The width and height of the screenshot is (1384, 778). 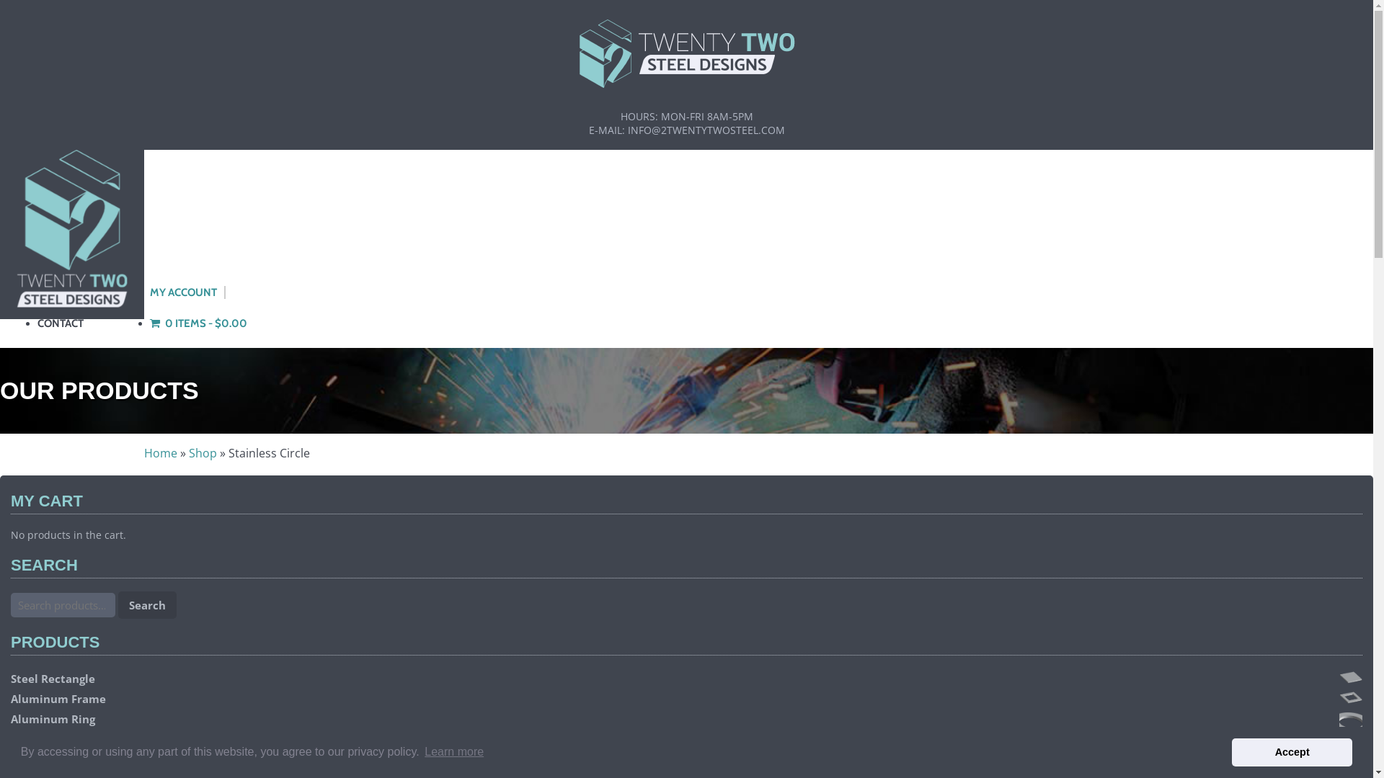 What do you see at coordinates (686, 748) in the screenshot?
I see `Aluminum Rectangle w/Circle Cutout` at bounding box center [686, 748].